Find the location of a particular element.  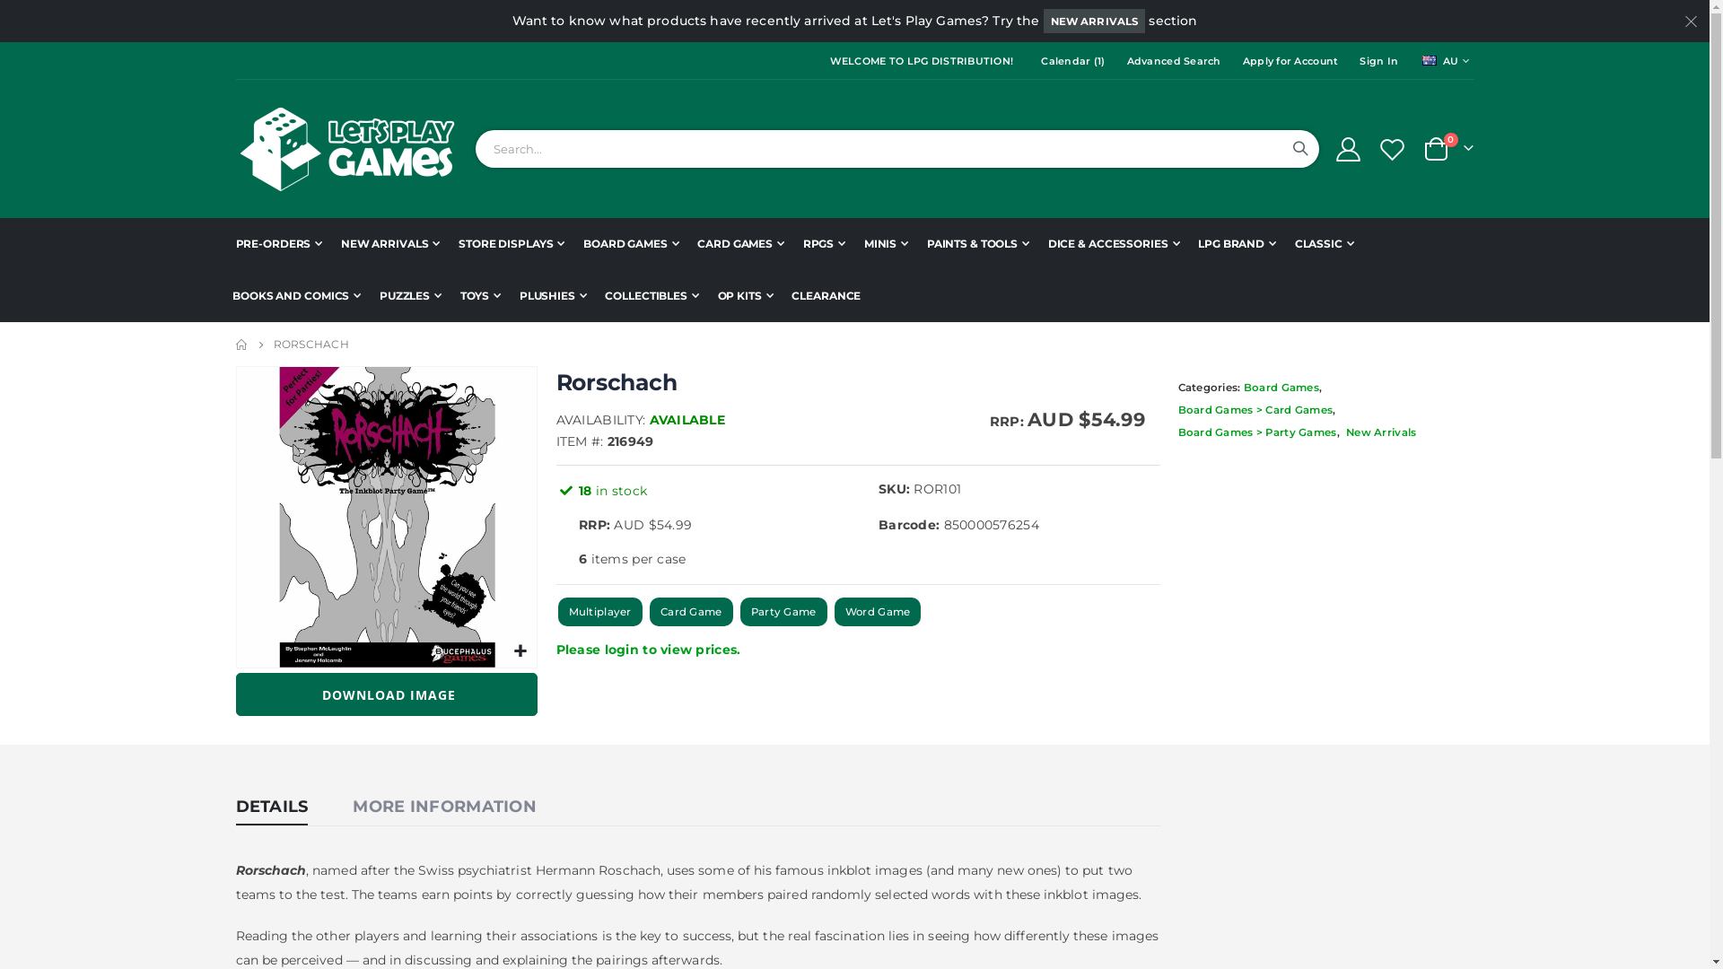

Cart
0 is located at coordinates (1448, 149).